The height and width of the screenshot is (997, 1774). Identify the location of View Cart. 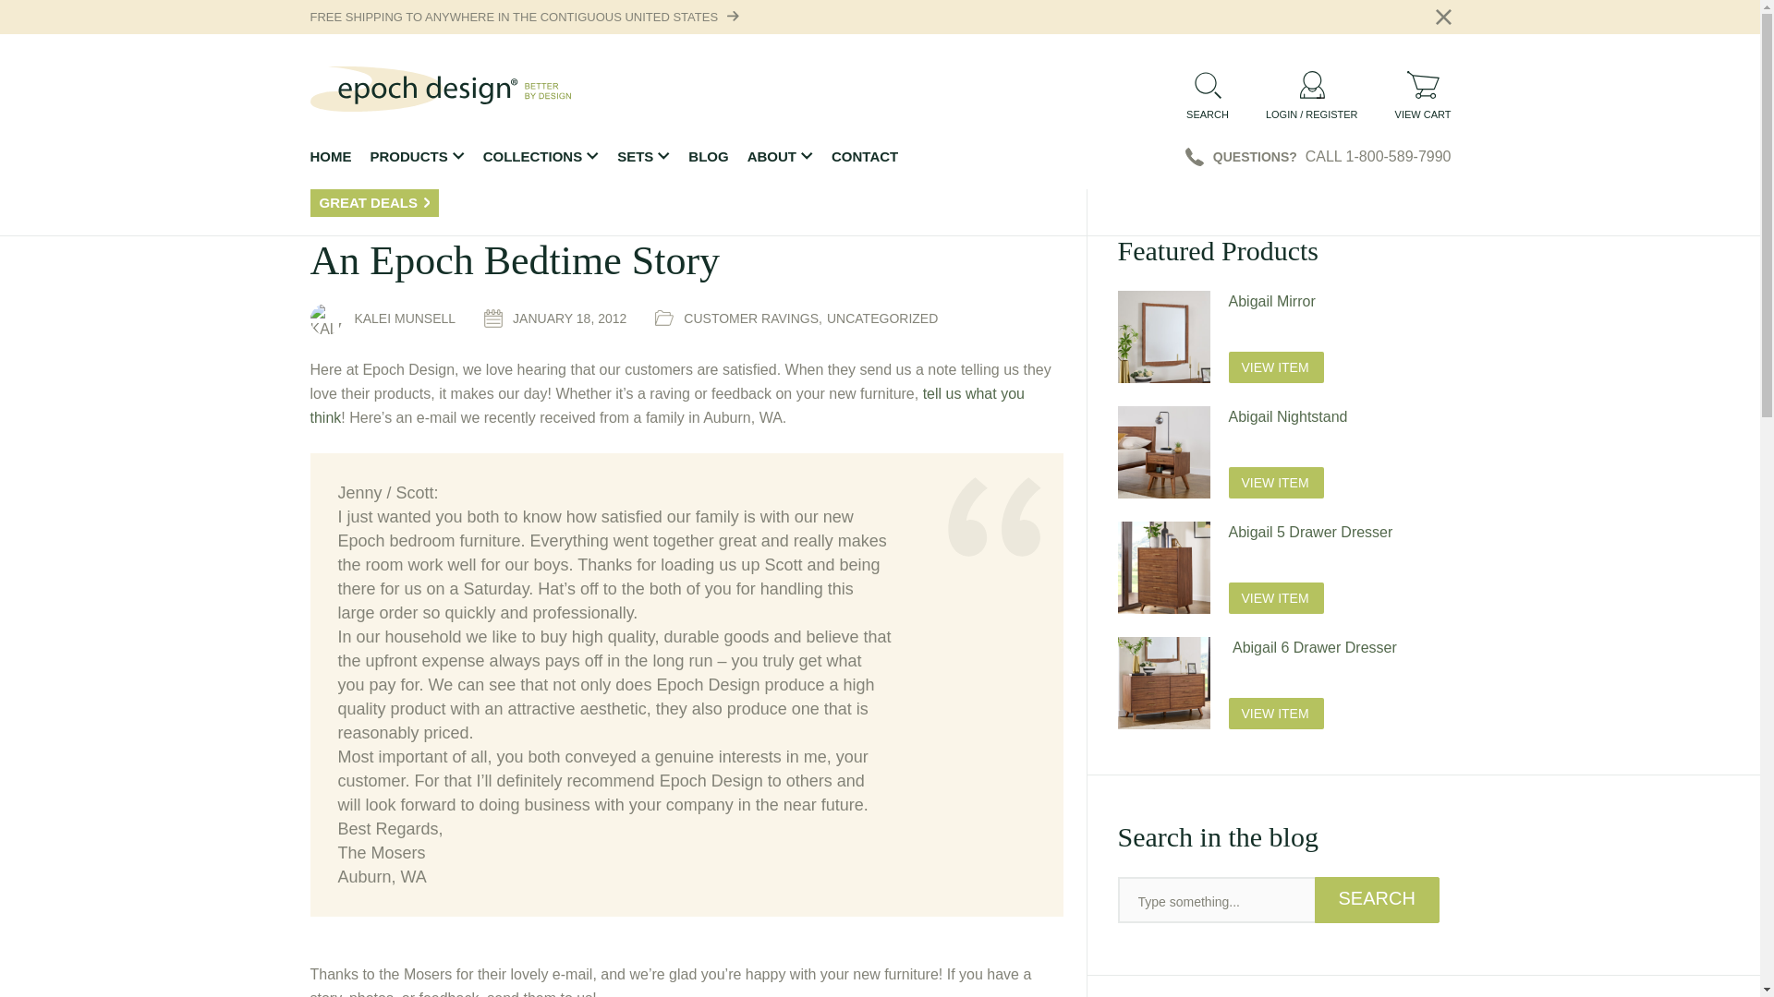
(1423, 93).